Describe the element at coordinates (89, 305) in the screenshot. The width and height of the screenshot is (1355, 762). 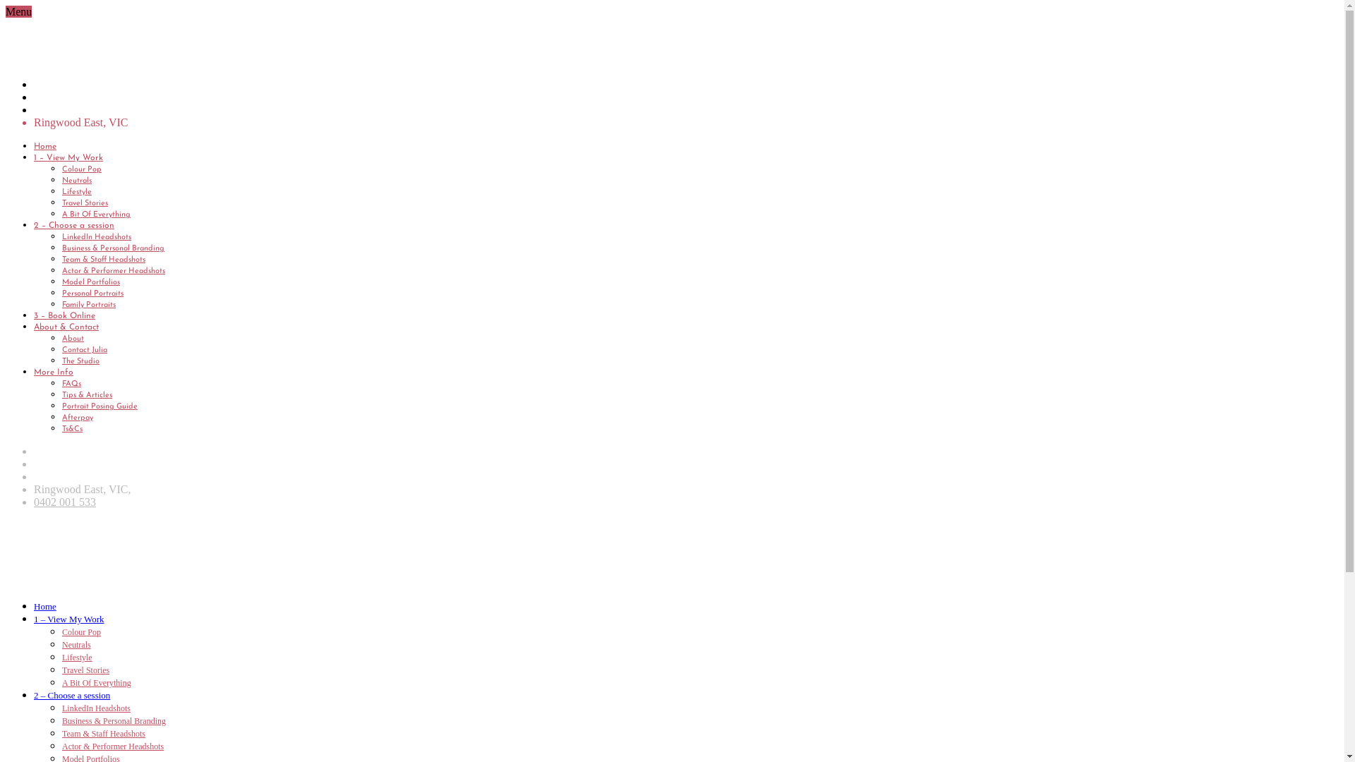
I see `Family Portraits` at that location.